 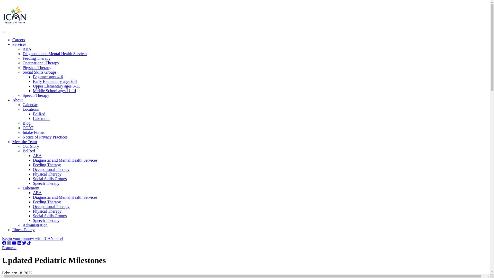 What do you see at coordinates (25, 142) in the screenshot?
I see `Meet the Team` at bounding box center [25, 142].